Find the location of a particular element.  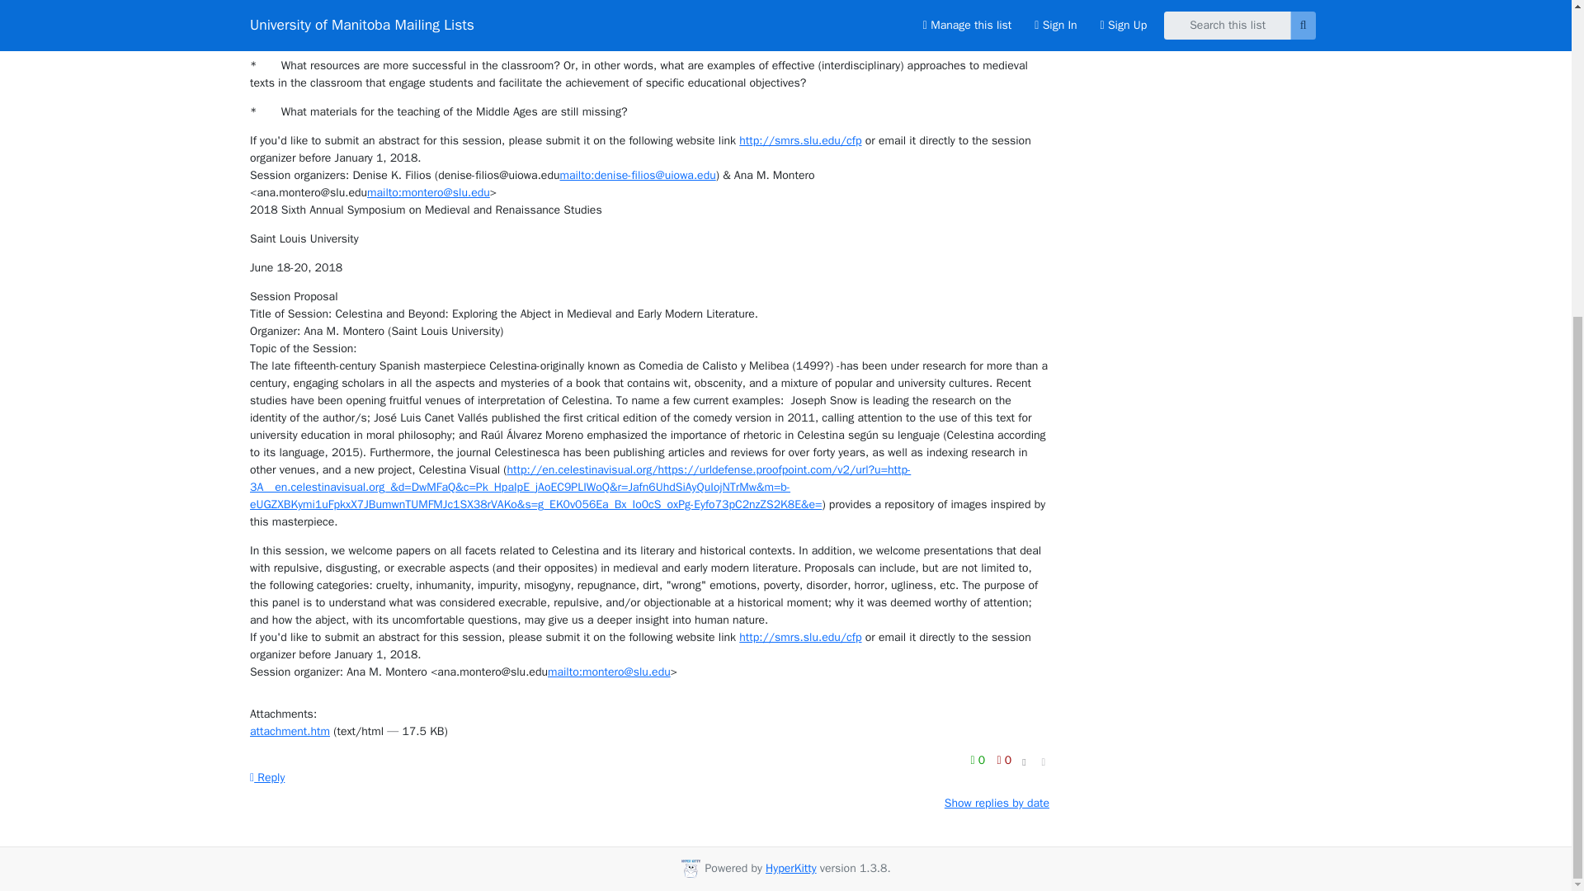

HyperKitty is located at coordinates (790, 868).